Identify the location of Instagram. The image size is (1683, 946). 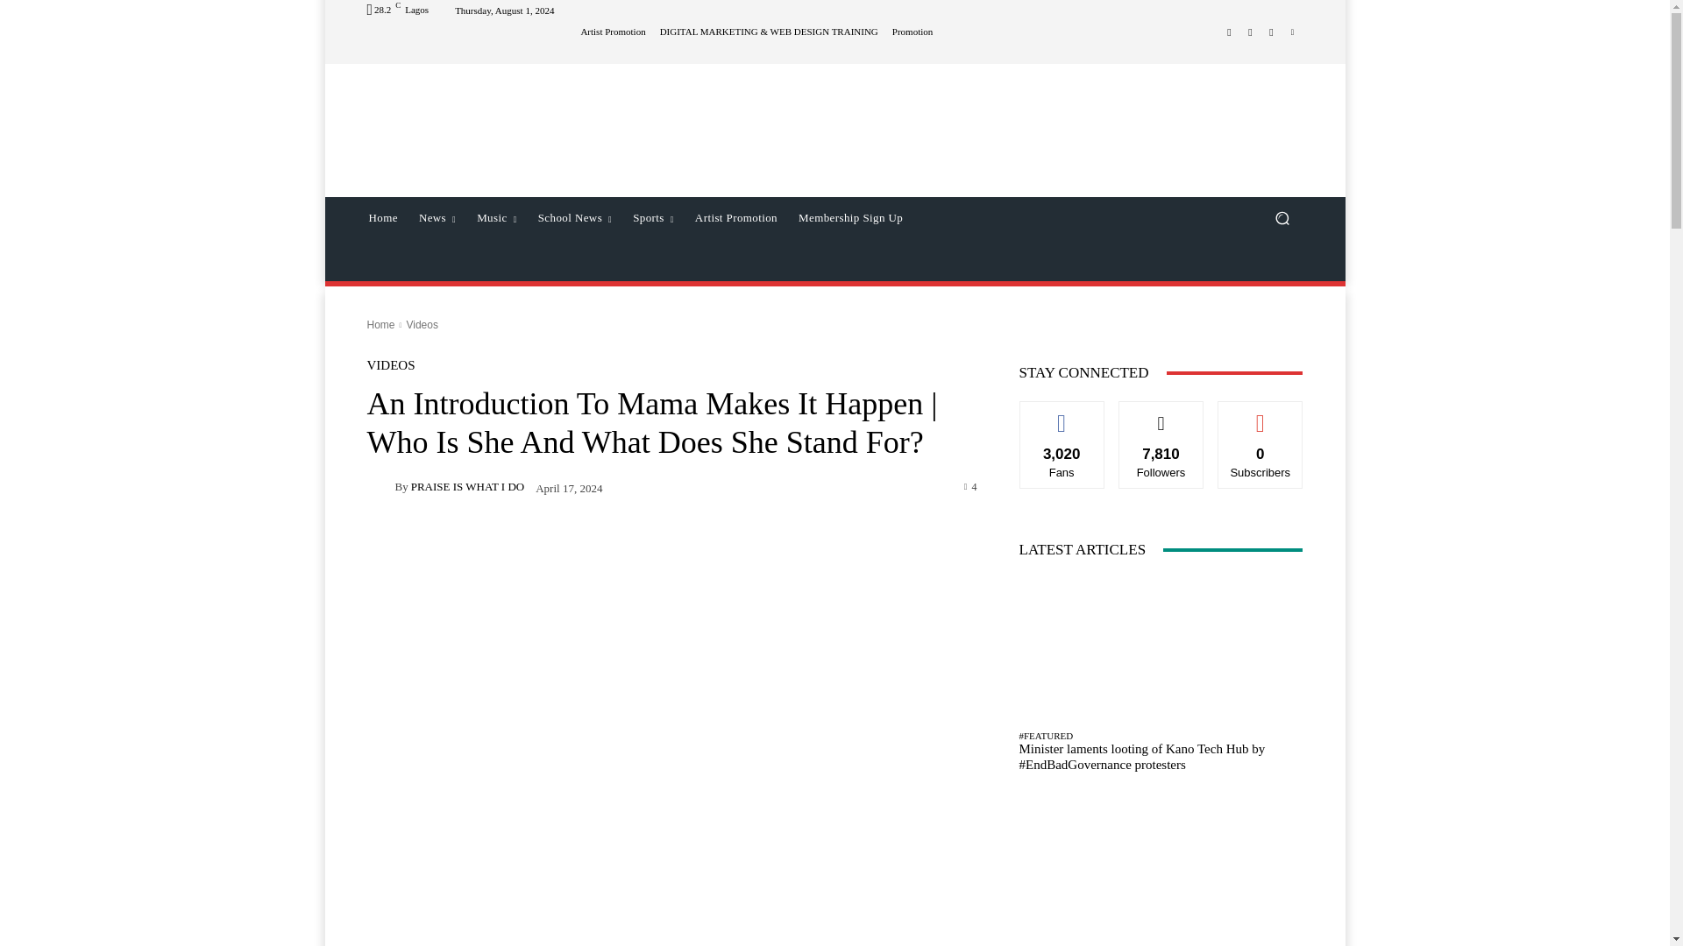
(1250, 31).